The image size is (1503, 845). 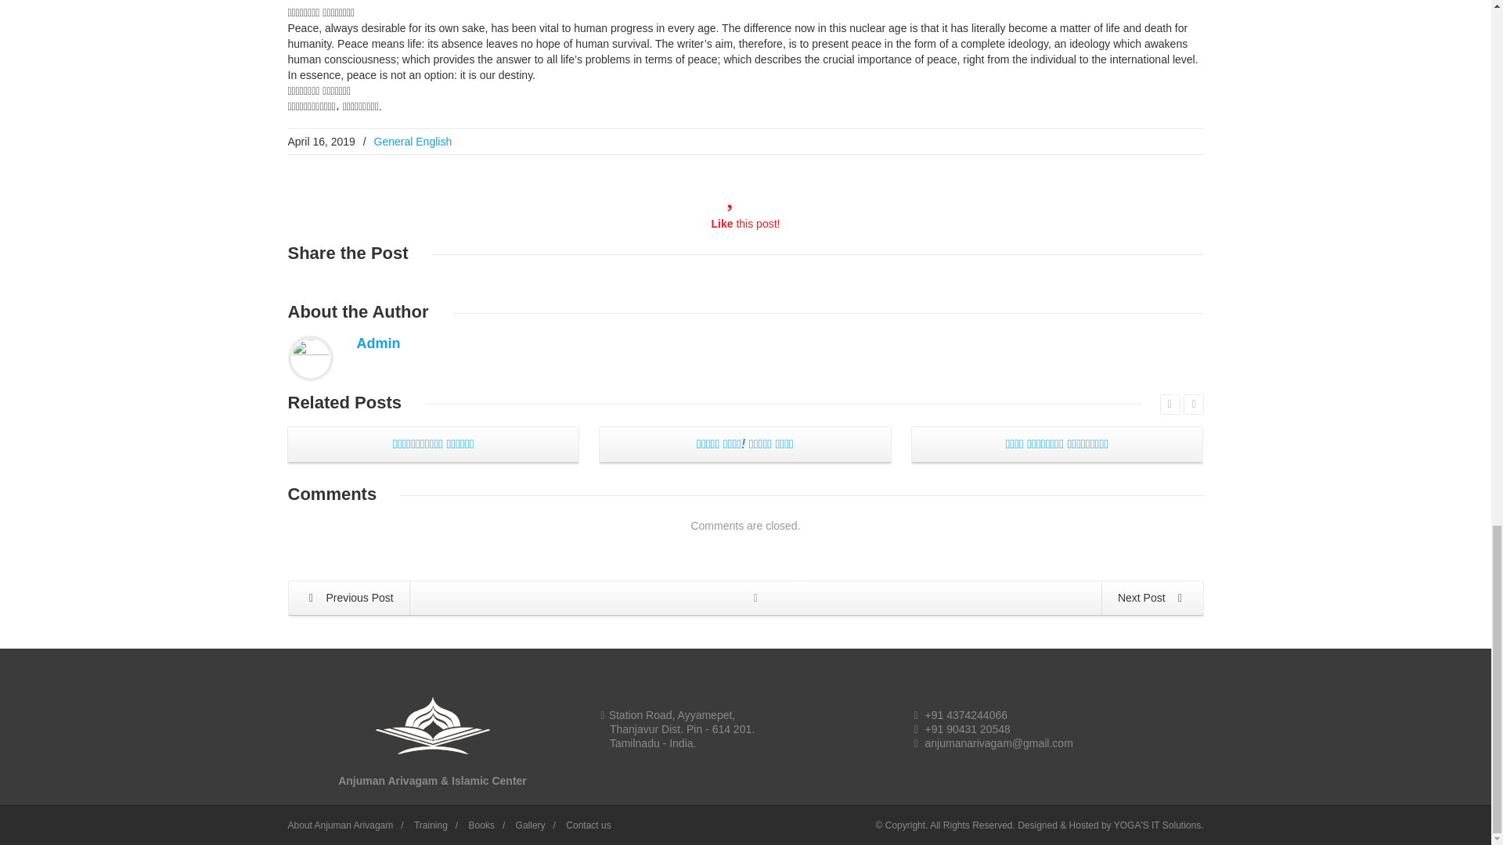 What do you see at coordinates (745, 223) in the screenshot?
I see `Like this` at bounding box center [745, 223].